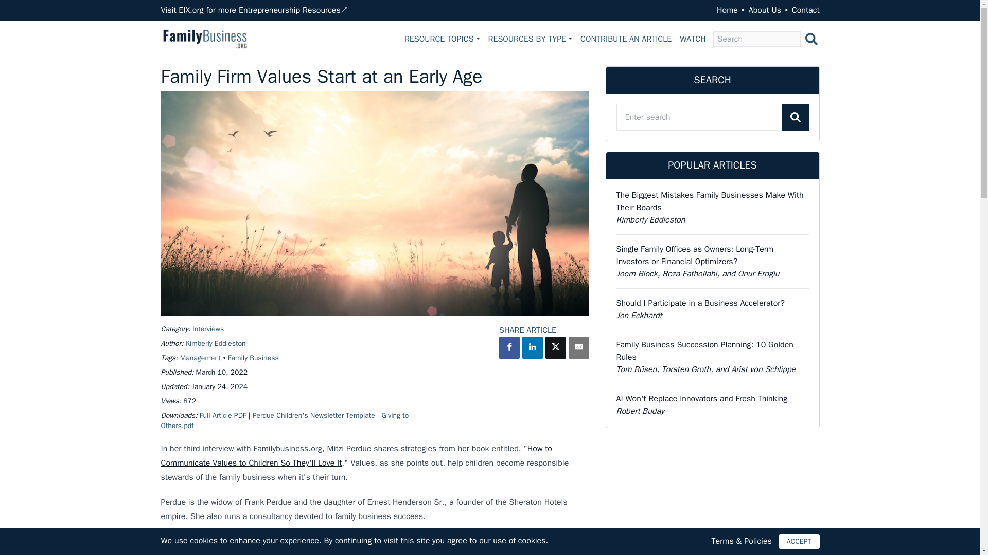 This screenshot has height=555, width=988. What do you see at coordinates (693, 39) in the screenshot?
I see `WATCH` at bounding box center [693, 39].